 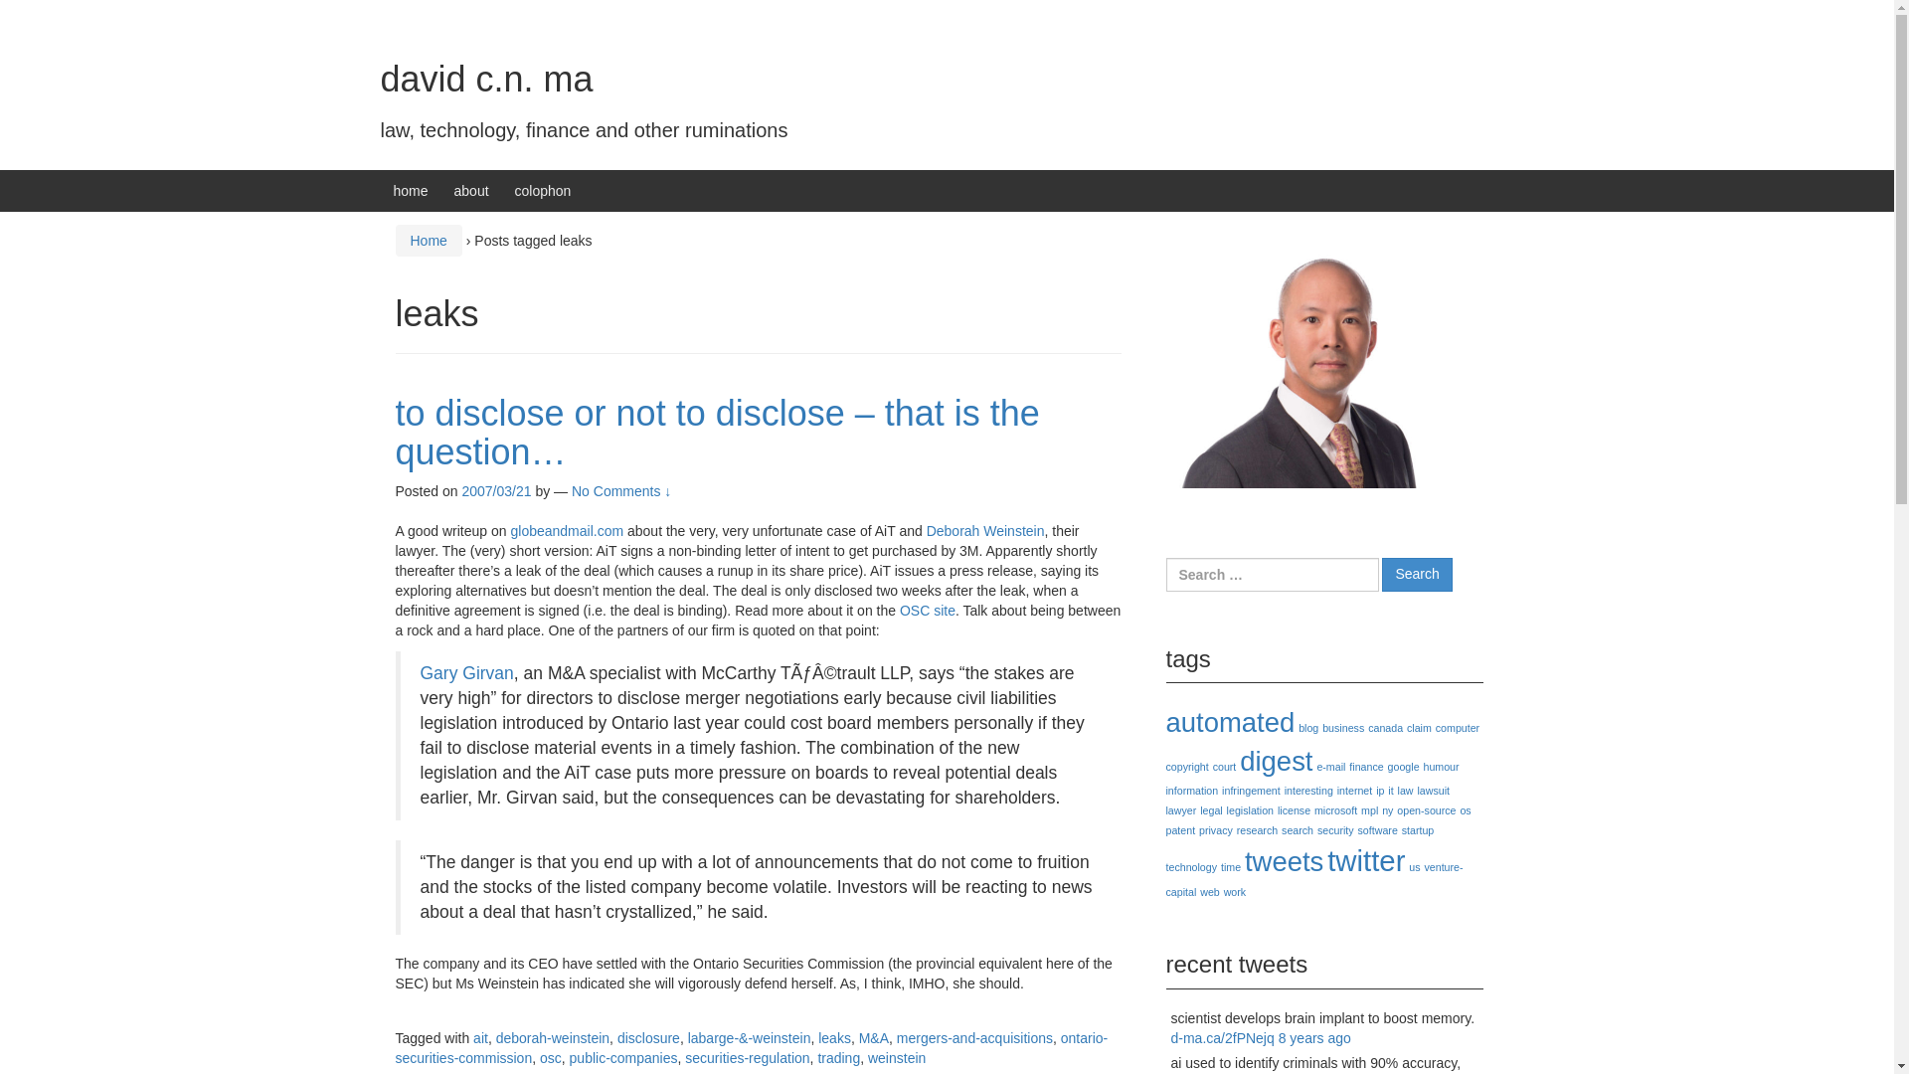 What do you see at coordinates (551, 1058) in the screenshot?
I see `osc` at bounding box center [551, 1058].